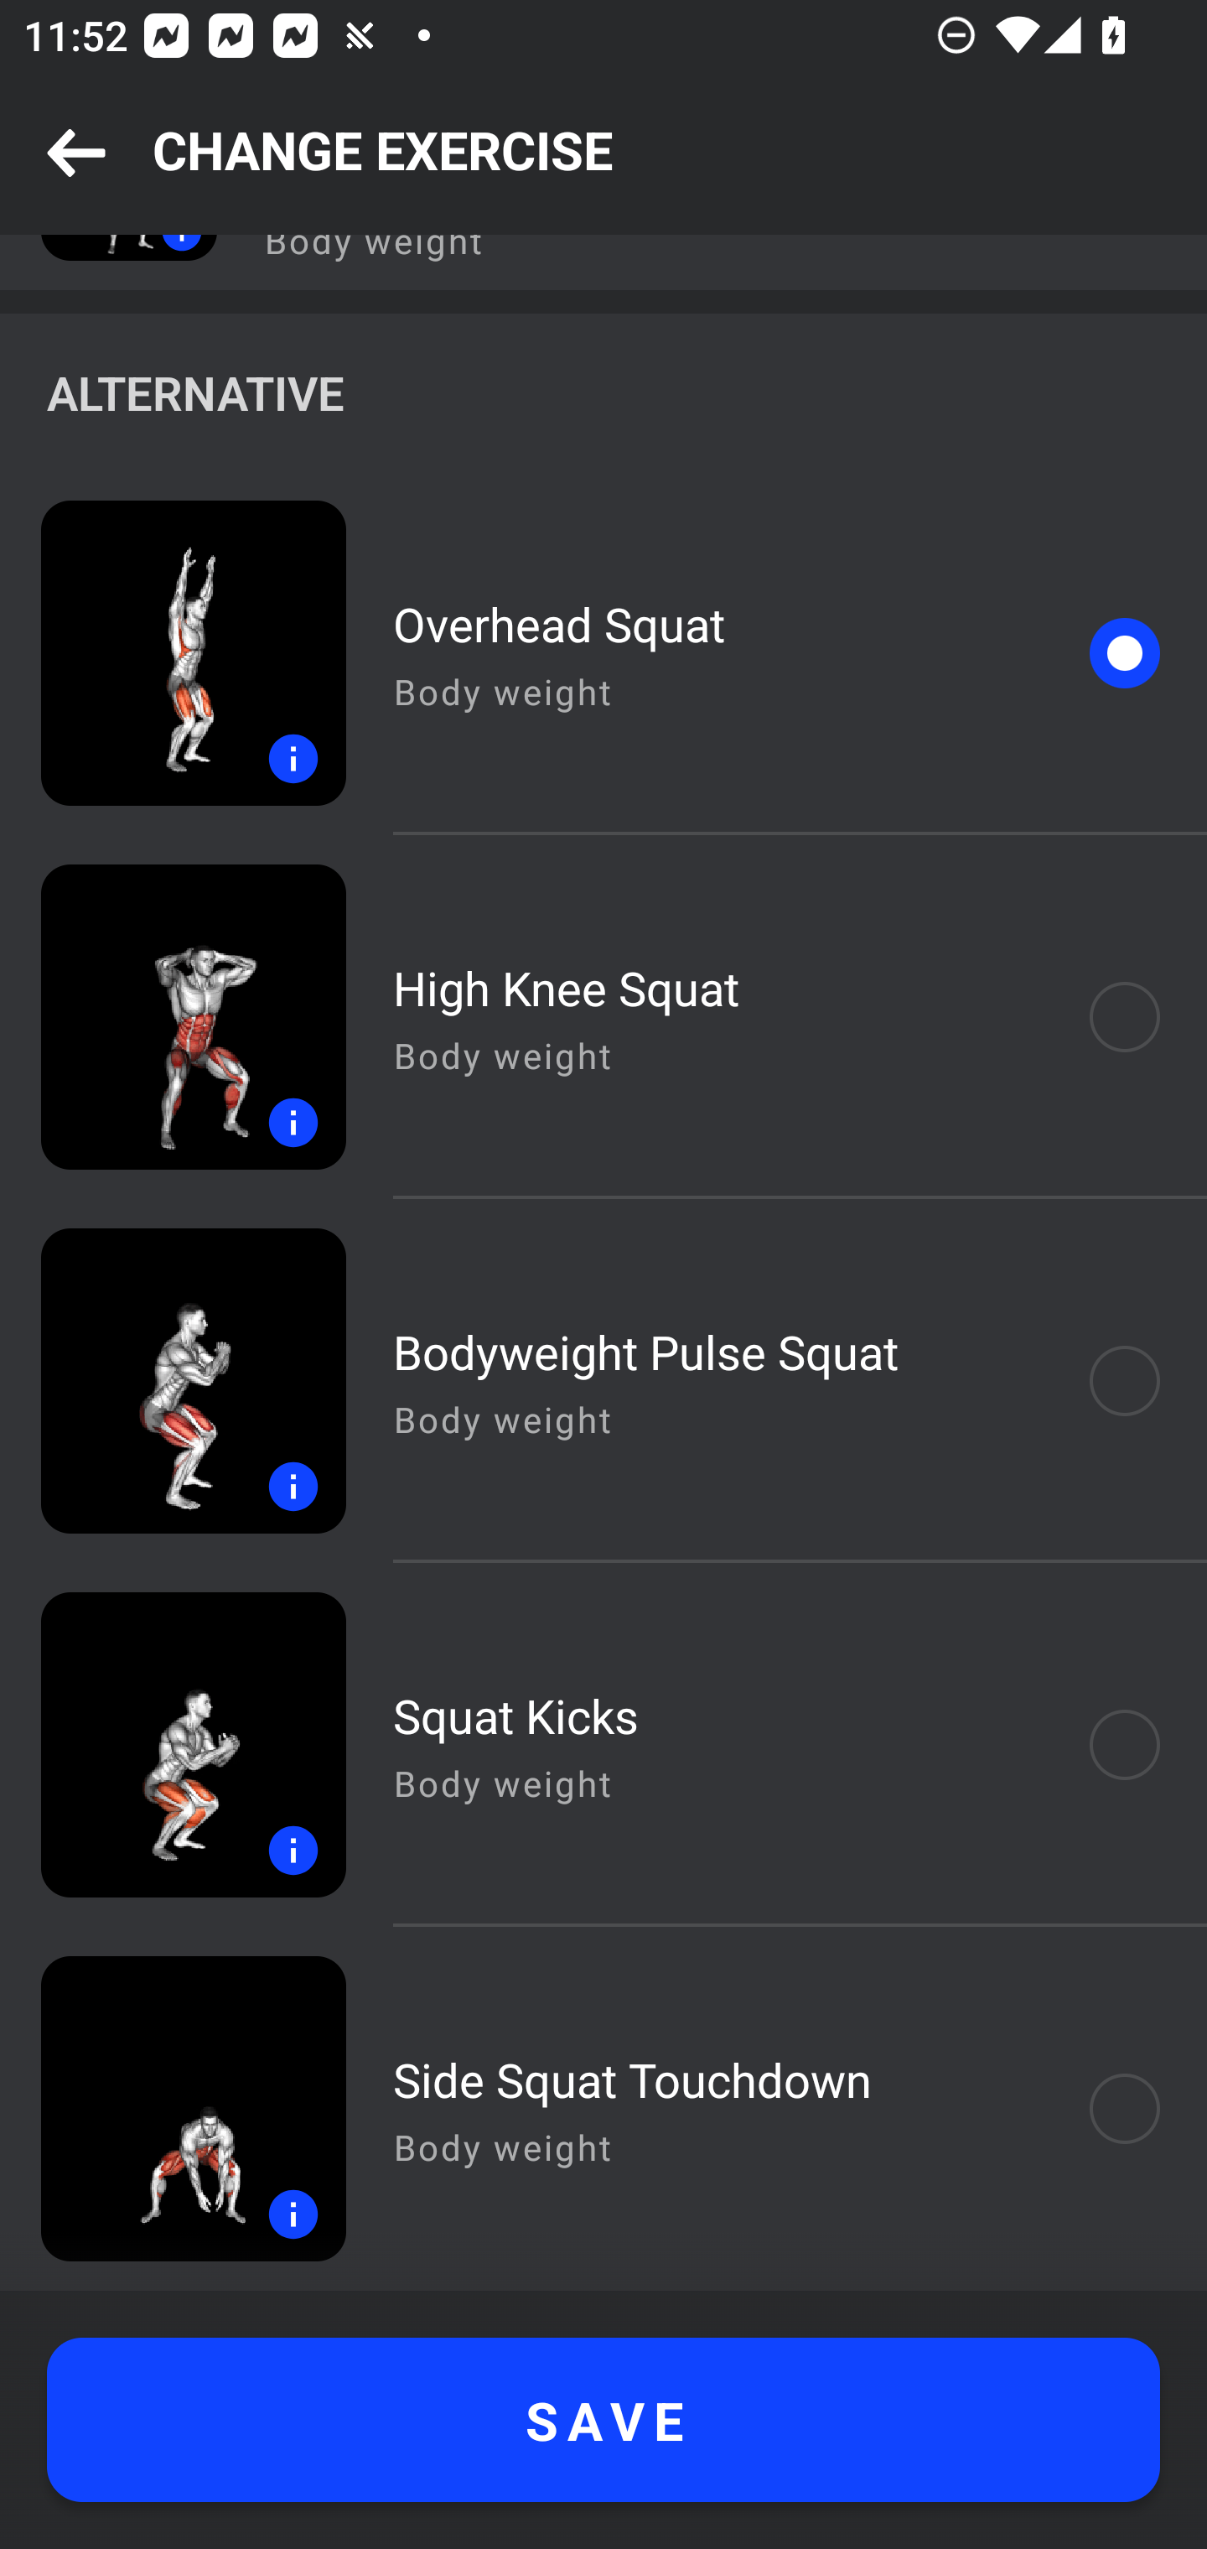 The image size is (1207, 2549). What do you see at coordinates (603, 2109) in the screenshot?
I see `details Side Squat Touchdown Body weight` at bounding box center [603, 2109].